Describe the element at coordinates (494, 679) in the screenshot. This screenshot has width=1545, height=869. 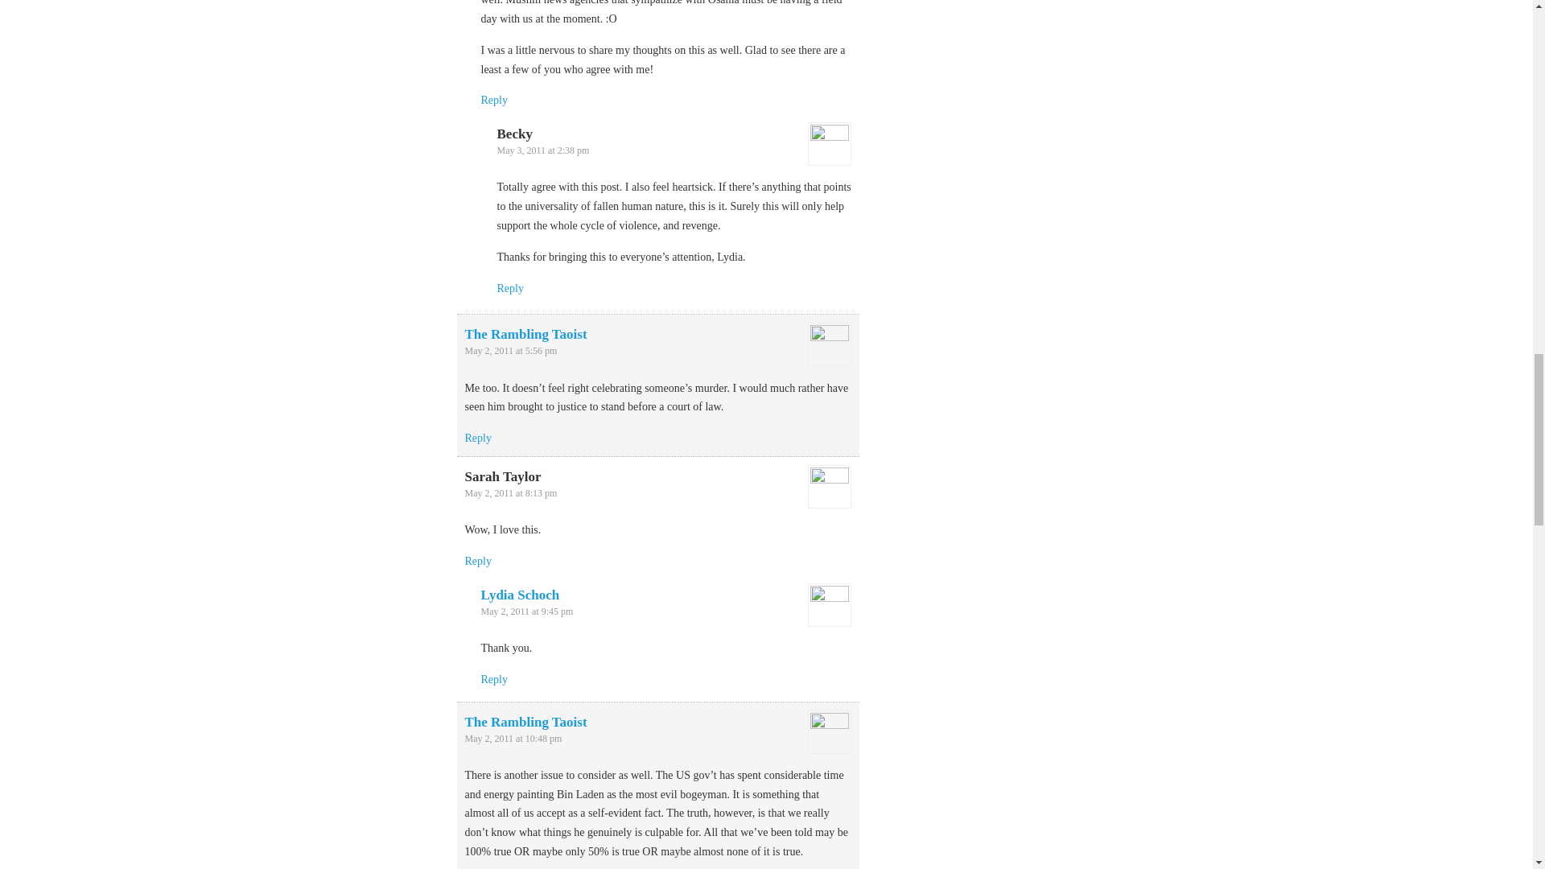
I see `Reply` at that location.